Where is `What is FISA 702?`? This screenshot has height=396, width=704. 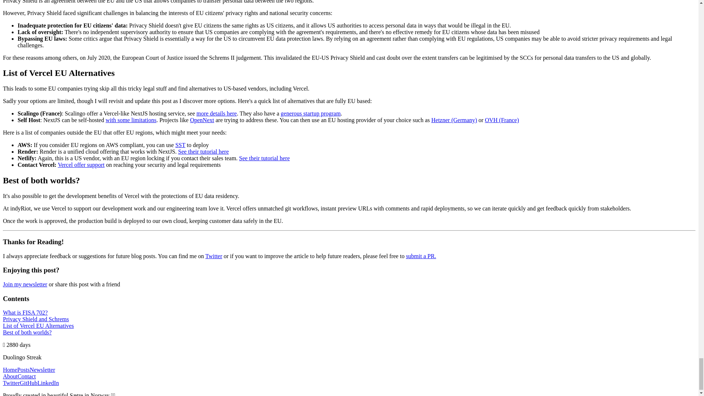 What is FISA 702? is located at coordinates (25, 312).